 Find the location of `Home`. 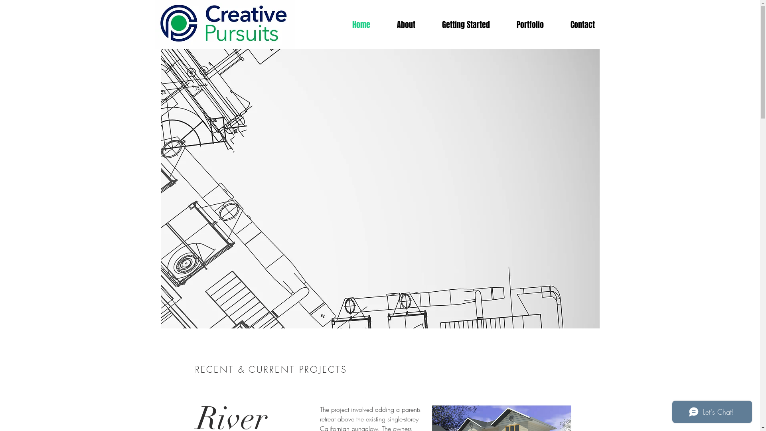

Home is located at coordinates (361, 25).